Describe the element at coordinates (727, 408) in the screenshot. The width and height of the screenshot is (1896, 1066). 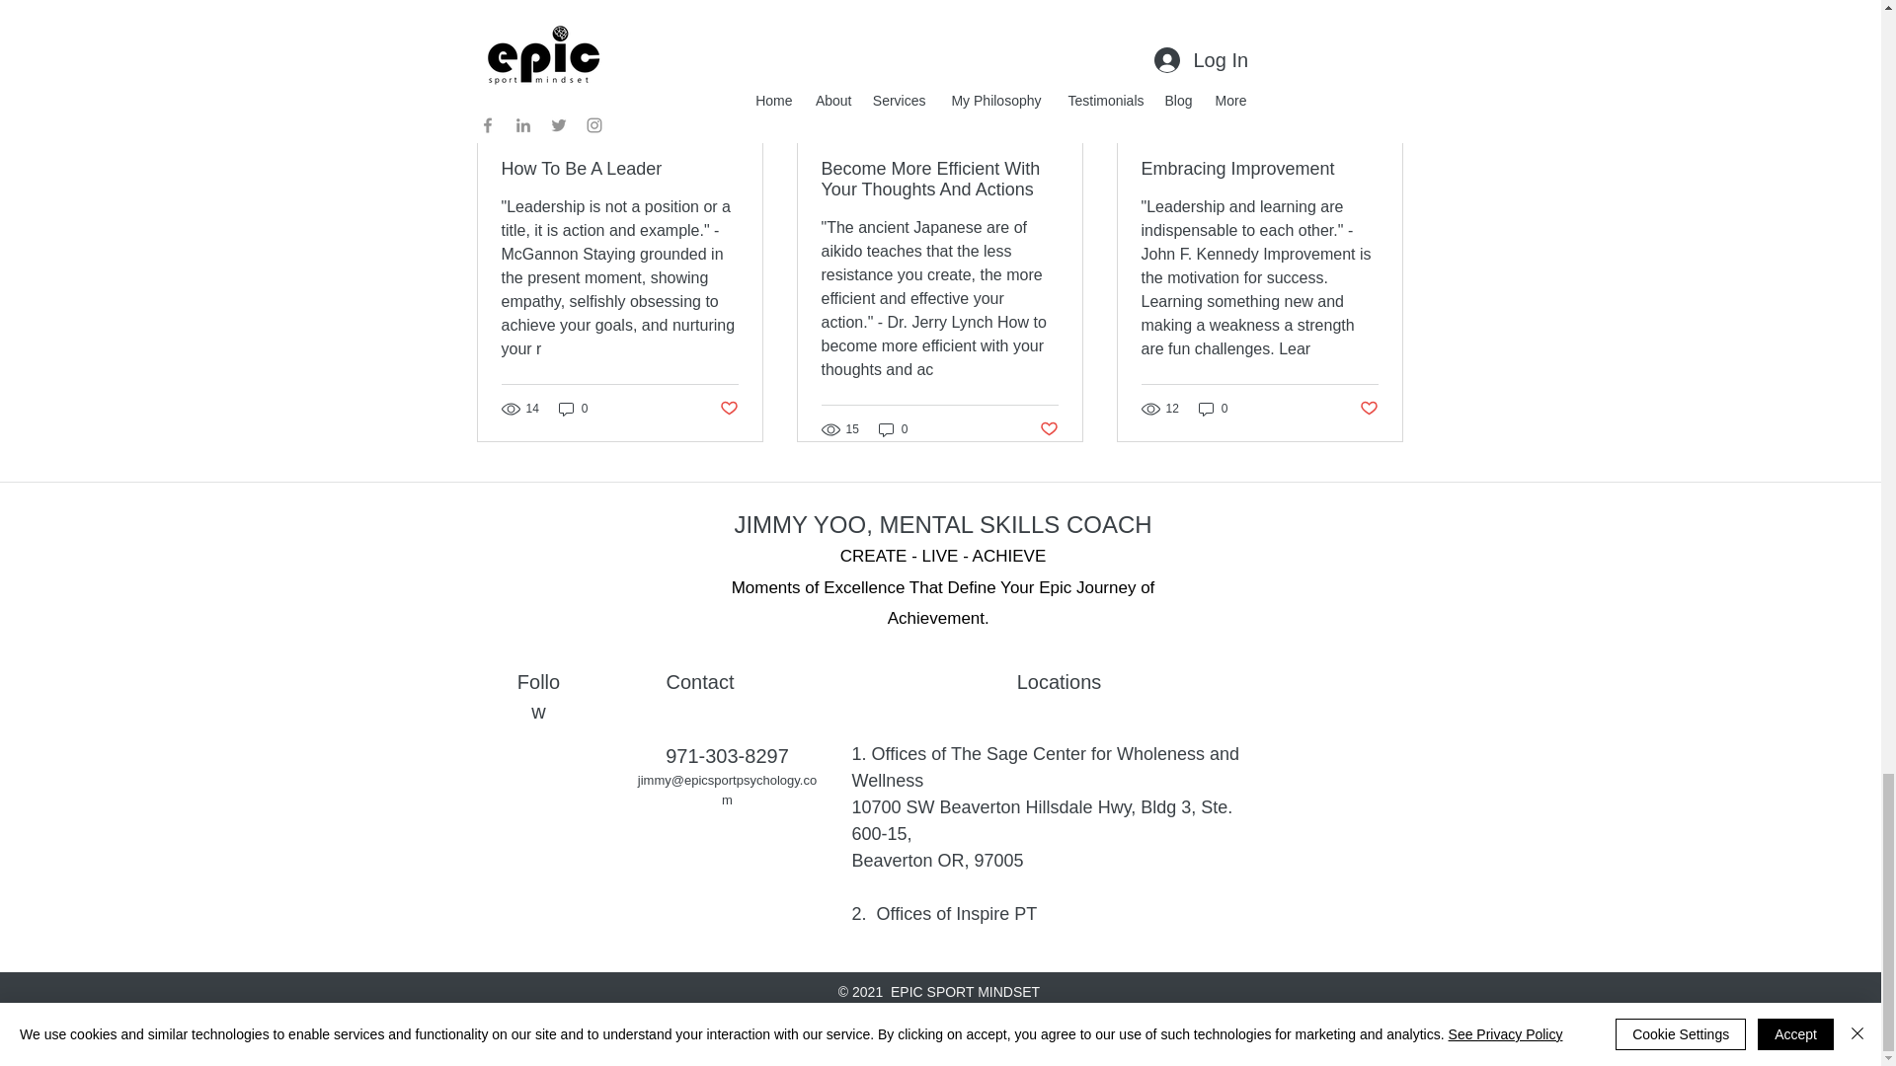
I see `Post not marked as liked` at that location.